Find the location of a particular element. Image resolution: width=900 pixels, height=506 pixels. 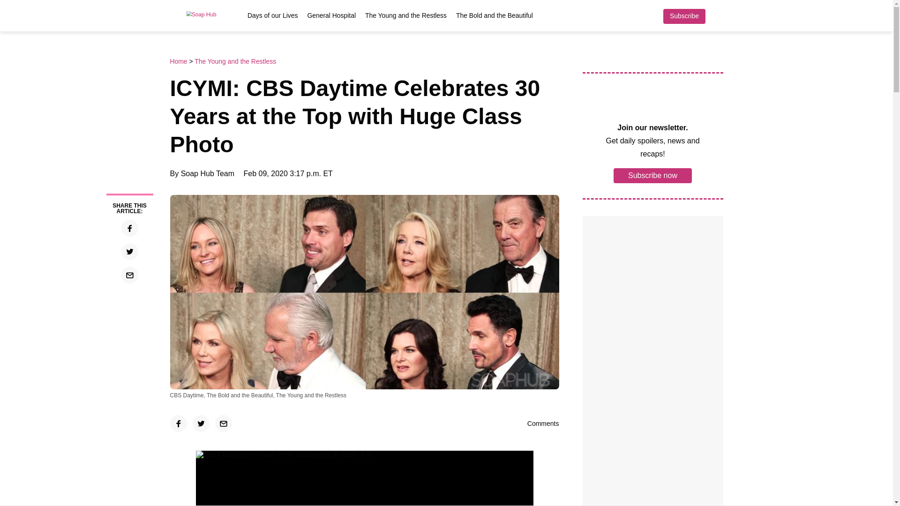

Home is located at coordinates (179, 61).